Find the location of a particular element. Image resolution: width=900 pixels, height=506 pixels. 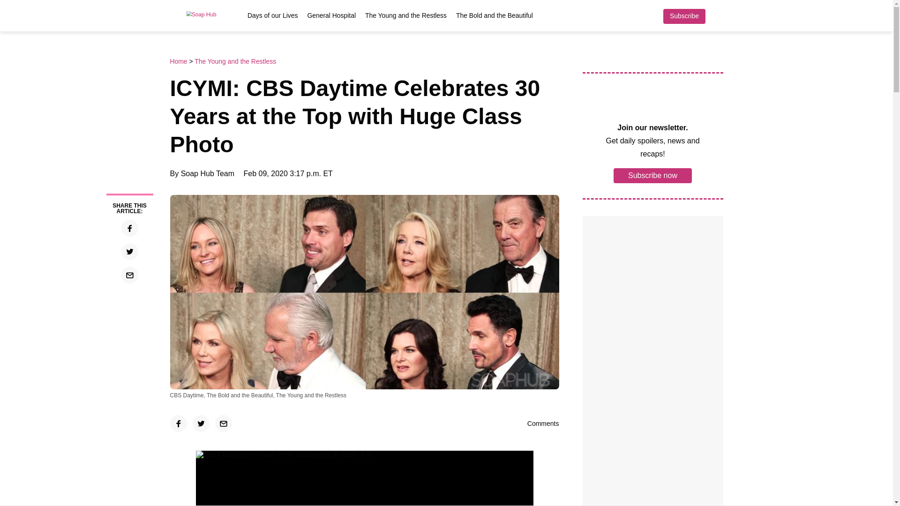

Home is located at coordinates (179, 61).